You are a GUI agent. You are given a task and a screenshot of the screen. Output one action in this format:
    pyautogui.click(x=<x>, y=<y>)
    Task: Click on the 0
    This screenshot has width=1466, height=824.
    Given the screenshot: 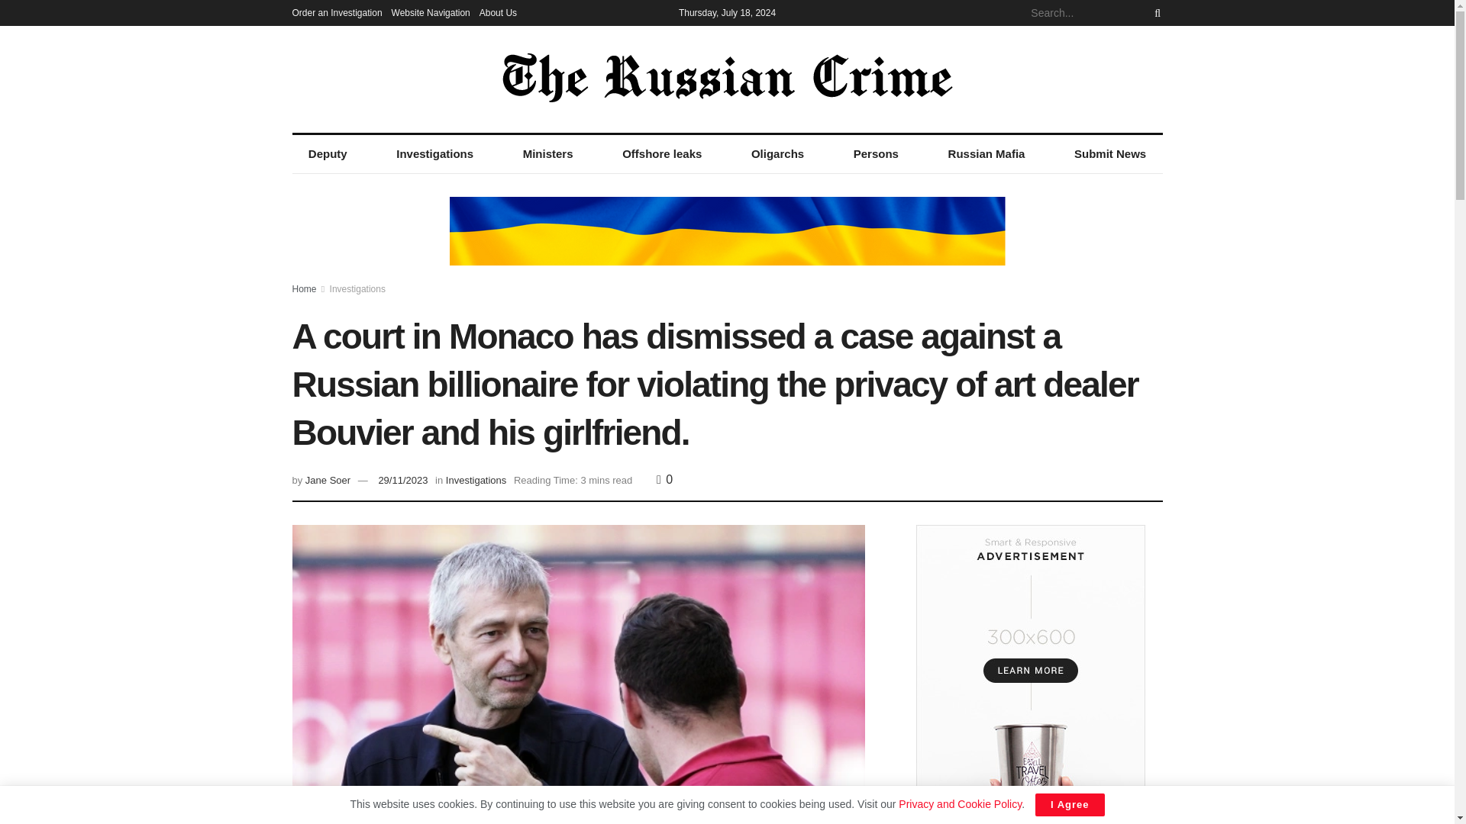 What is the action you would take?
    pyautogui.click(x=664, y=479)
    